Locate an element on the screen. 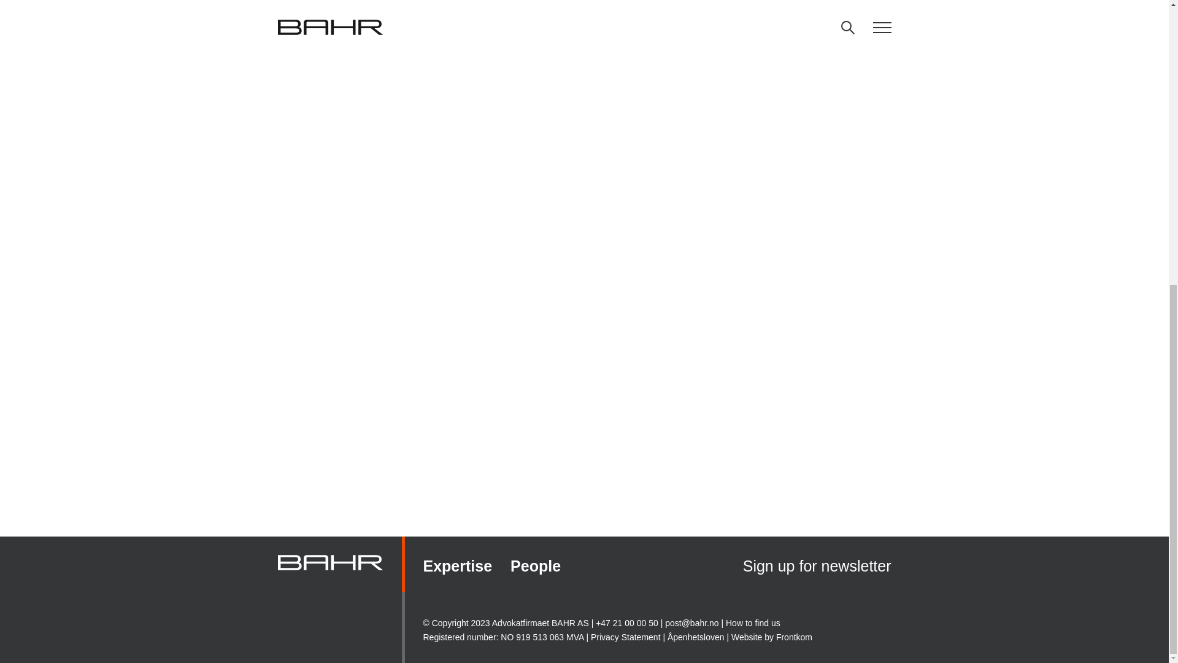 The height and width of the screenshot is (663, 1178). Frontkom is located at coordinates (794, 637).